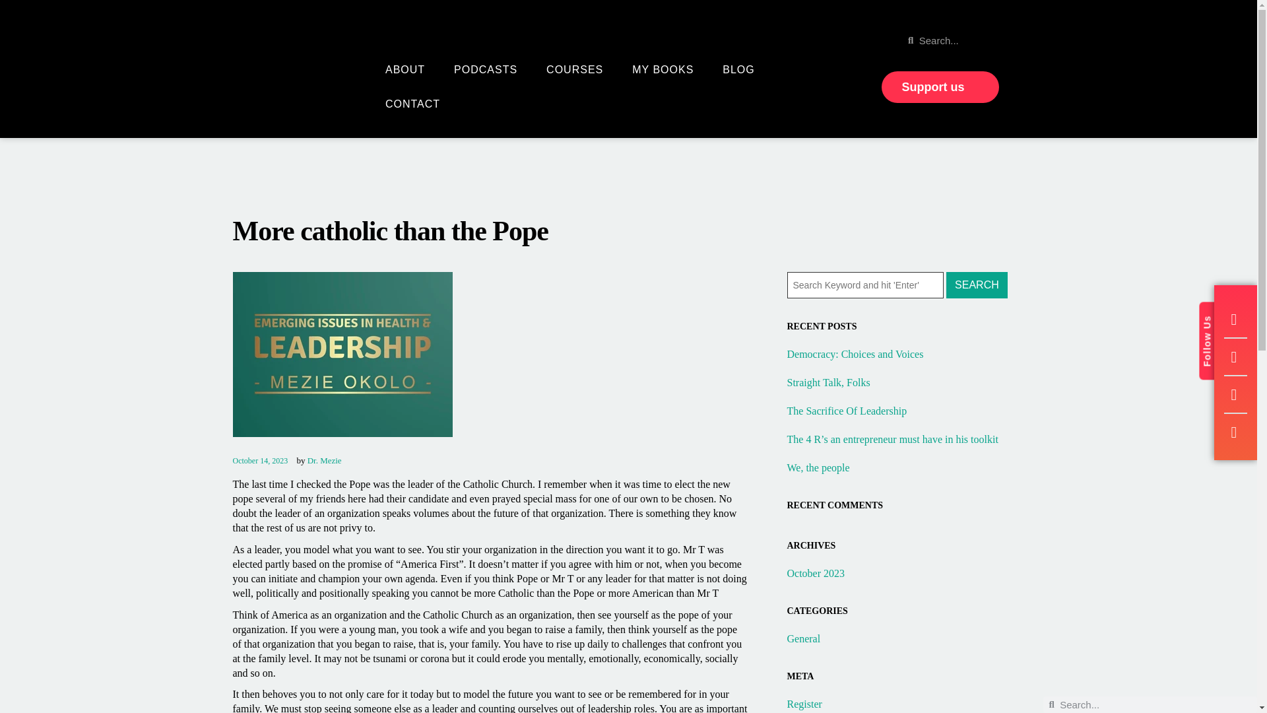 This screenshot has width=1267, height=713. What do you see at coordinates (405, 69) in the screenshot?
I see `ABOUT` at bounding box center [405, 69].